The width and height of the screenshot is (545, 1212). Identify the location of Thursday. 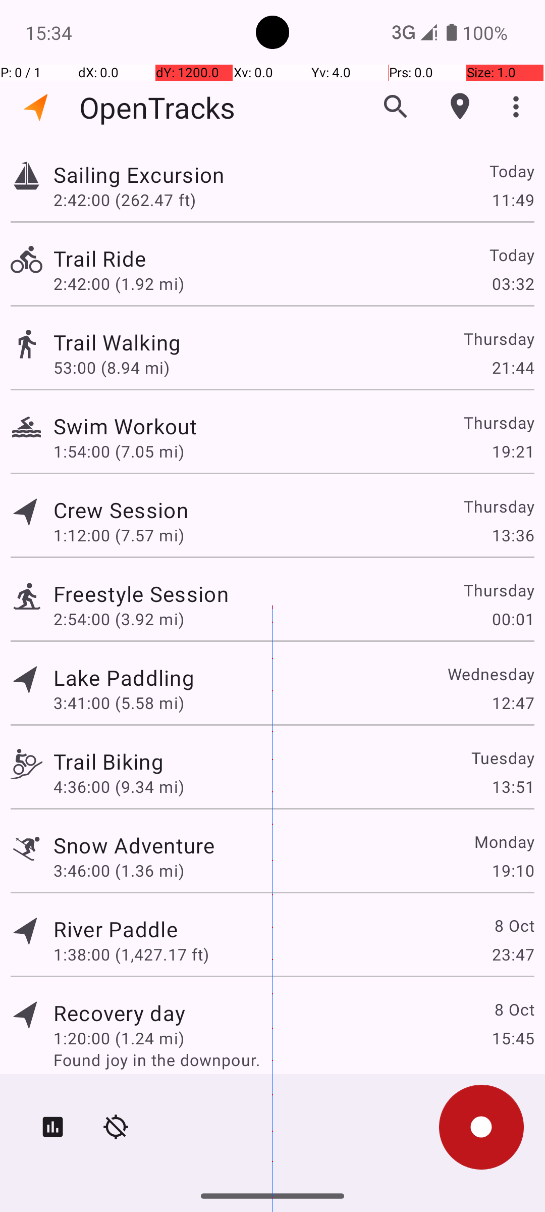
(499, 338).